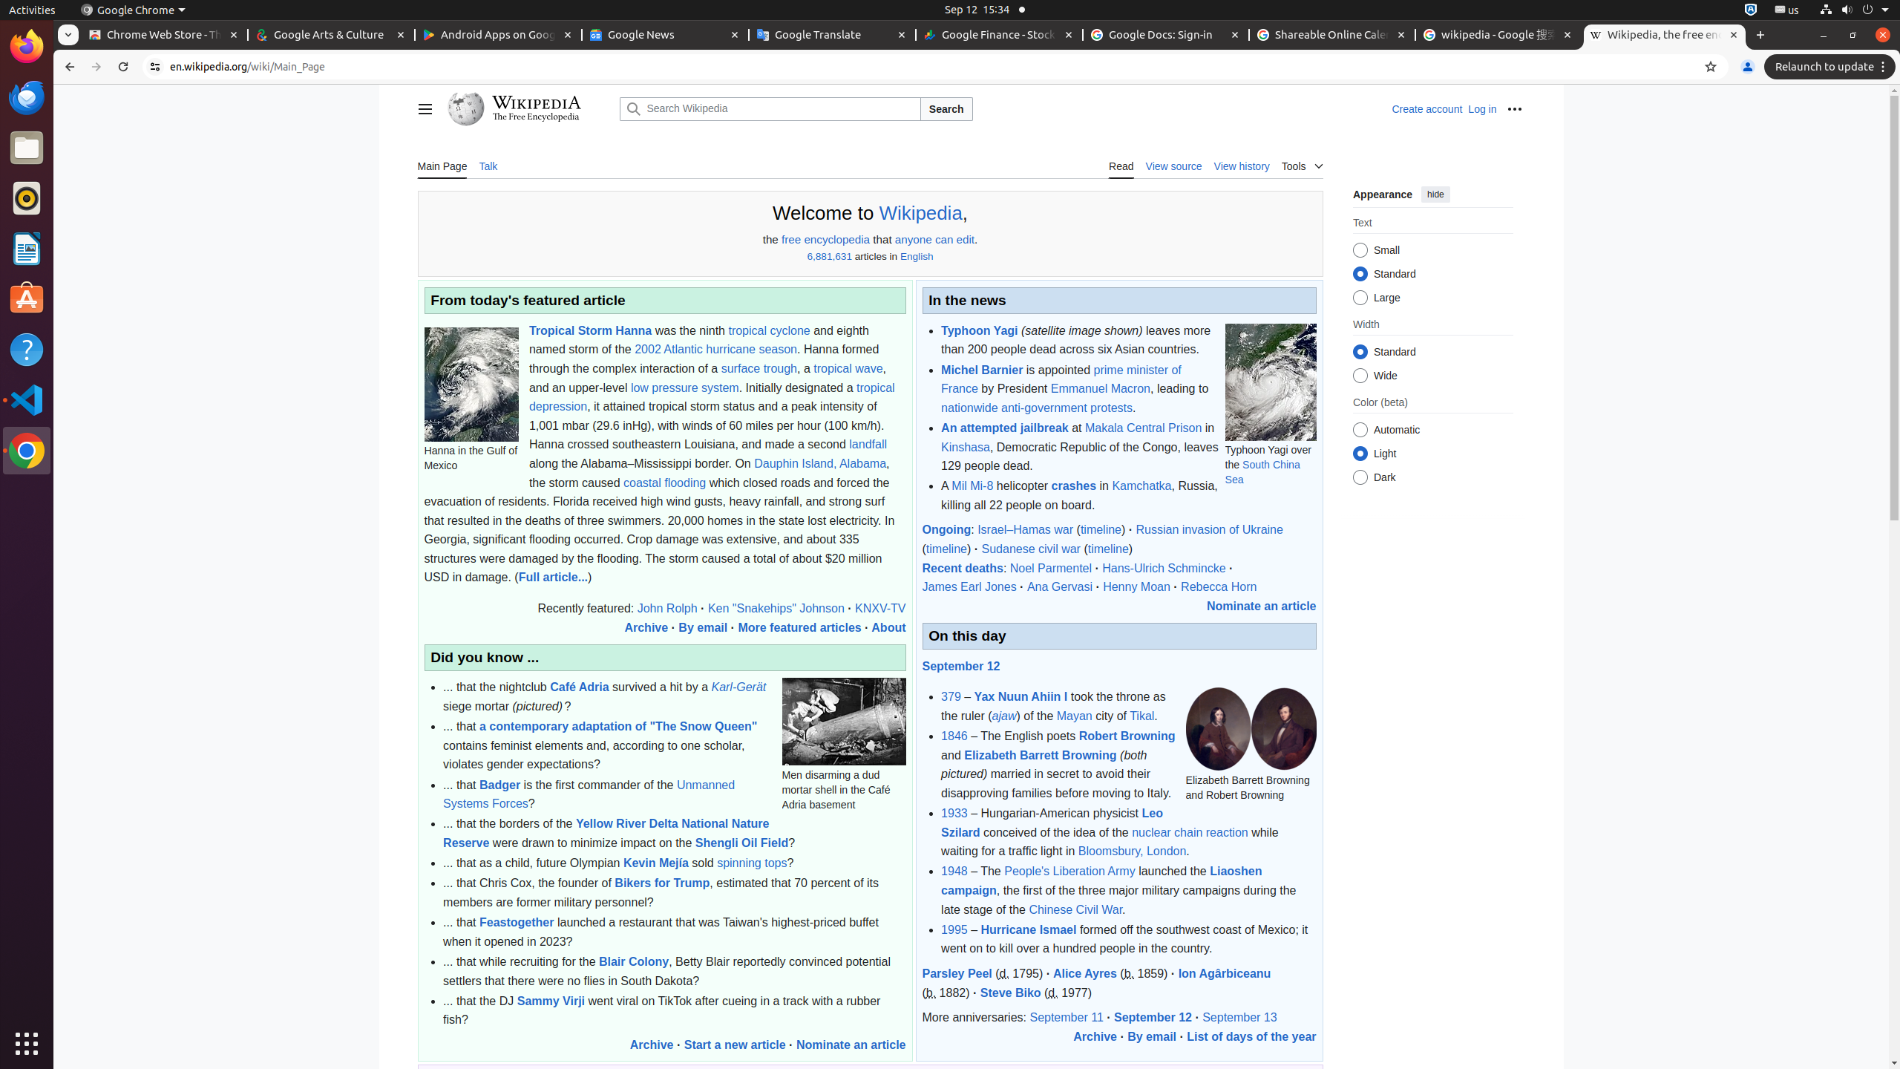 Image resolution: width=1900 pixels, height=1069 pixels. What do you see at coordinates (1239, 1018) in the screenshot?
I see `September 13` at bounding box center [1239, 1018].